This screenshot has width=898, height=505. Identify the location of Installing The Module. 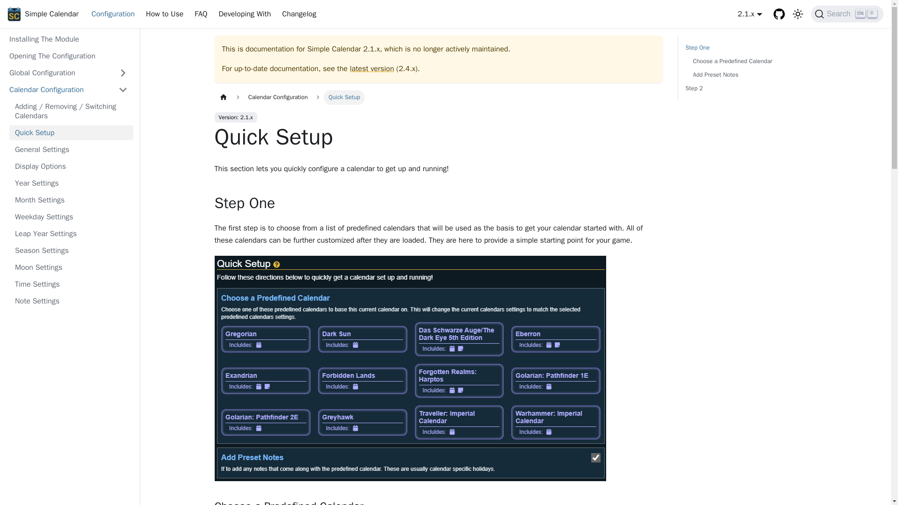
(68, 39).